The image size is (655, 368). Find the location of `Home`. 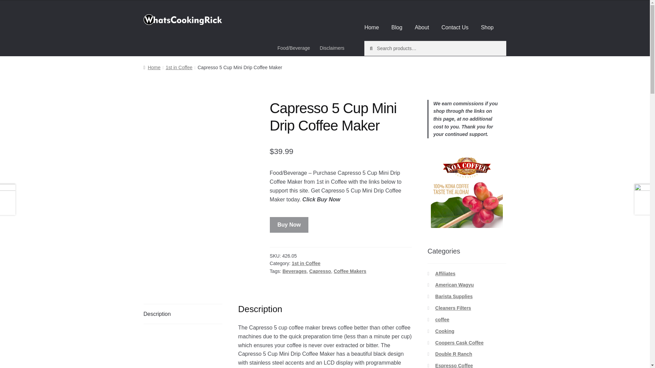

Home is located at coordinates (372, 27).